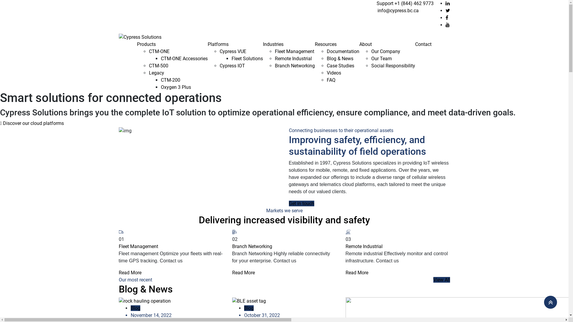 Image resolution: width=573 pixels, height=322 pixels. I want to click on Products, so click(146, 44).